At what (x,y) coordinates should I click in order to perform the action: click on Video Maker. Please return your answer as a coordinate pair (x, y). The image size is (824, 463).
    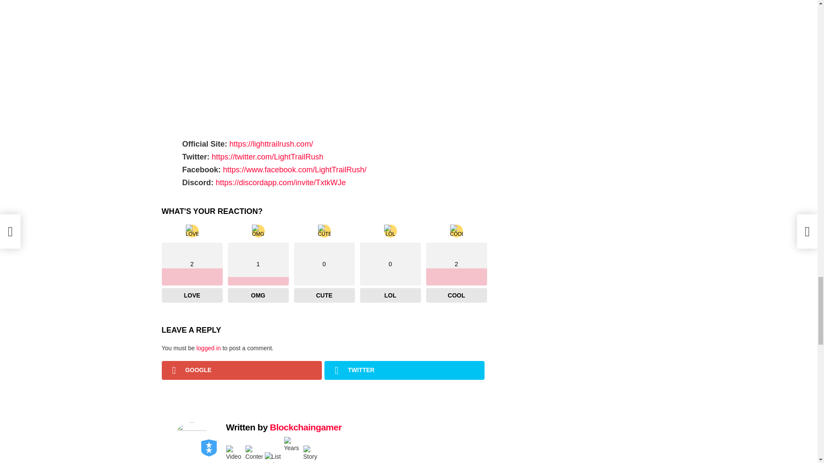
    Looking at the image, I should click on (234, 454).